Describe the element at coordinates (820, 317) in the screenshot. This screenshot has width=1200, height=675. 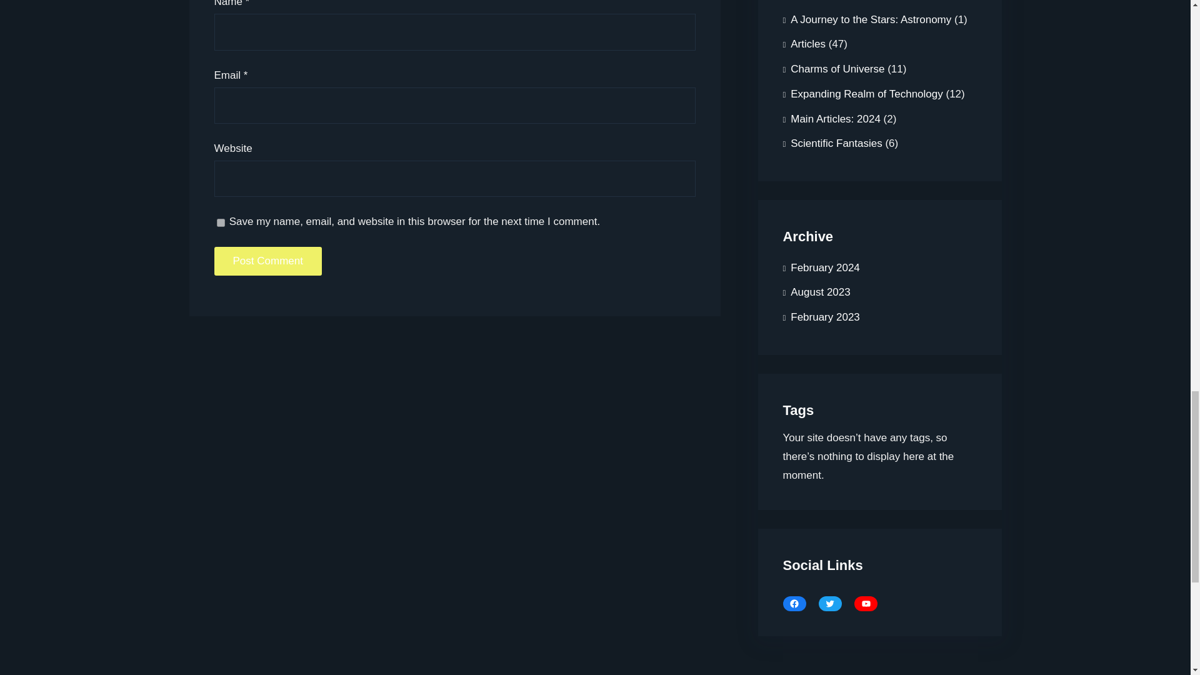
I see `February 2023` at that location.